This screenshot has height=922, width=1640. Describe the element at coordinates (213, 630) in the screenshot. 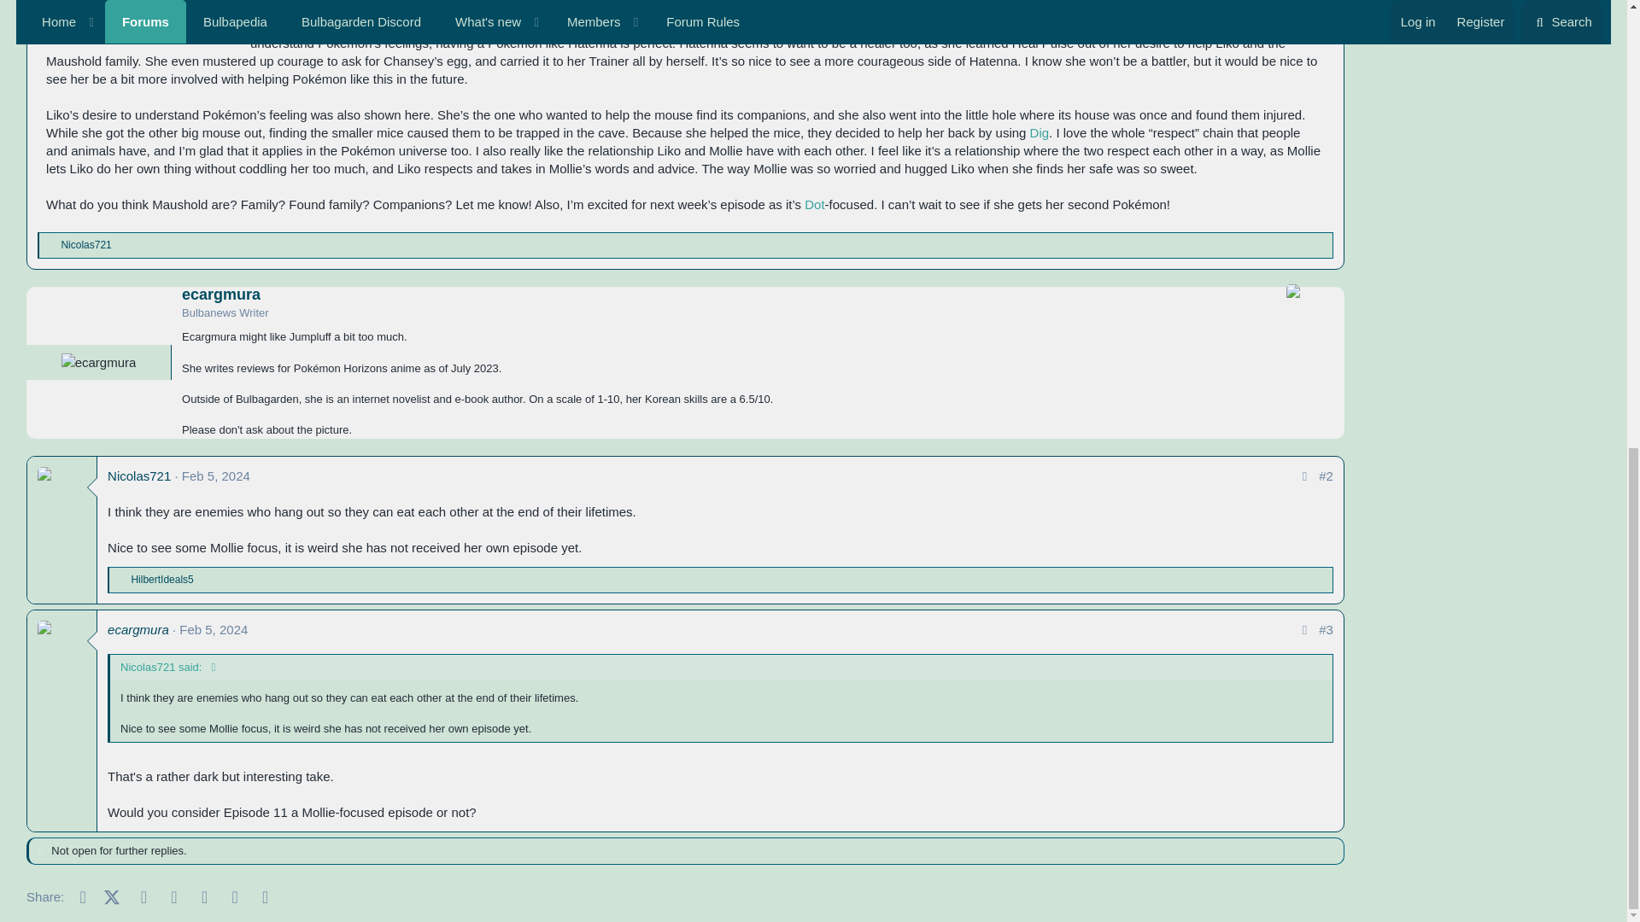

I see `Feb 5, 2024 at 3:50 PM` at that location.